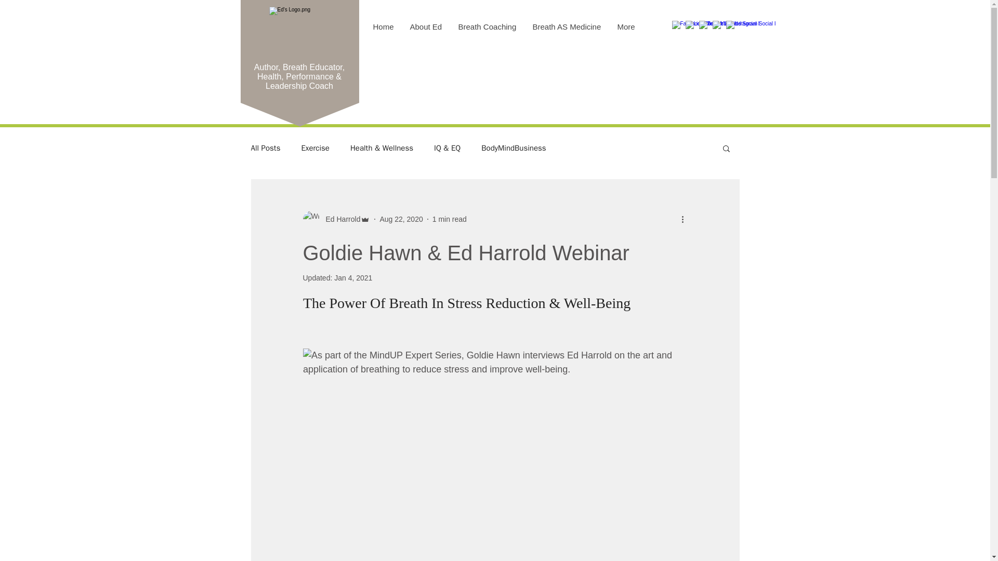  What do you see at coordinates (340, 219) in the screenshot?
I see `Ed Harrold` at bounding box center [340, 219].